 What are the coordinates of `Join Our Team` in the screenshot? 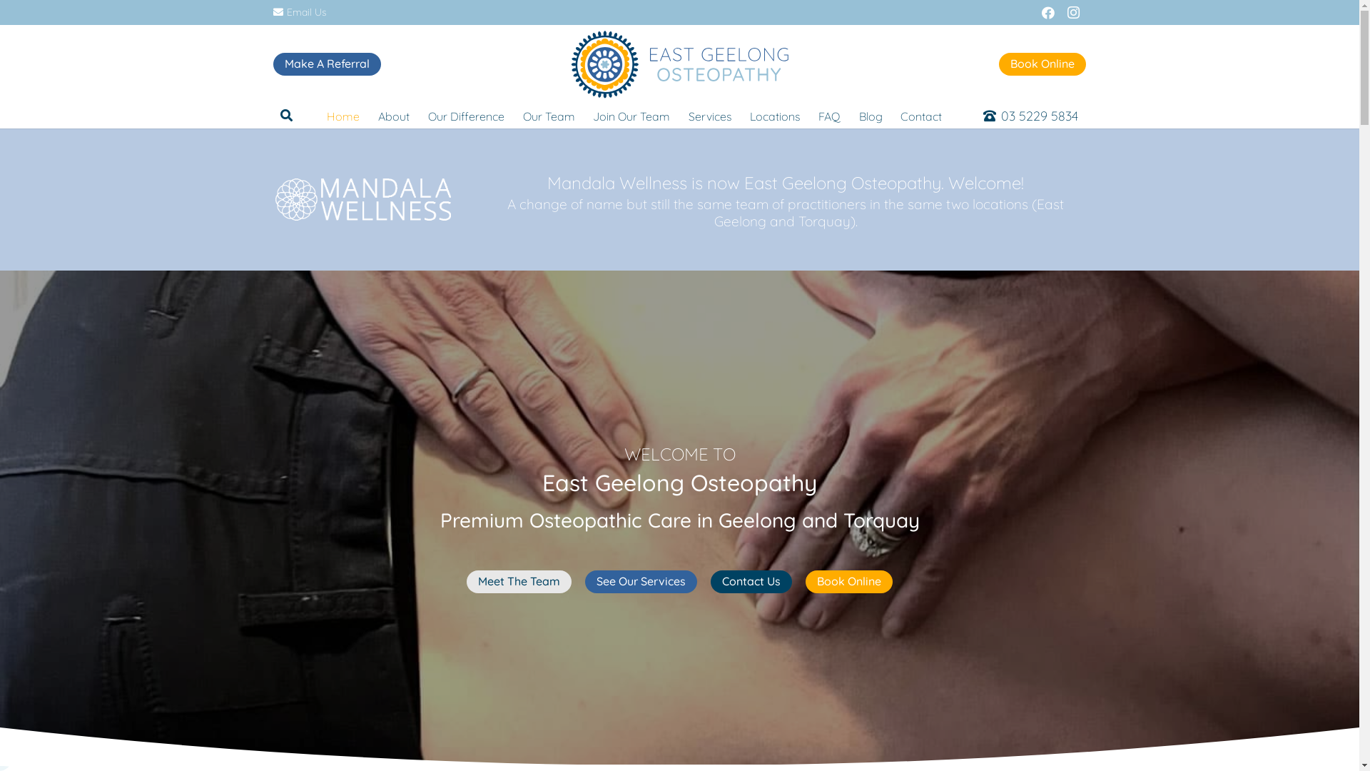 It's located at (631, 116).